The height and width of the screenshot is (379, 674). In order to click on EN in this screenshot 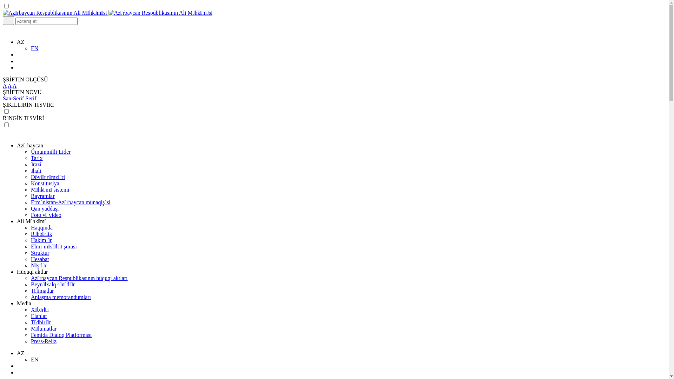, I will do `click(34, 48)`.